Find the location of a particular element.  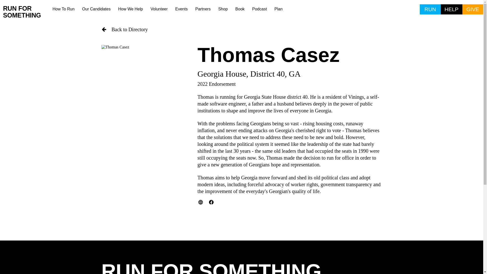

Volunteer is located at coordinates (159, 9).